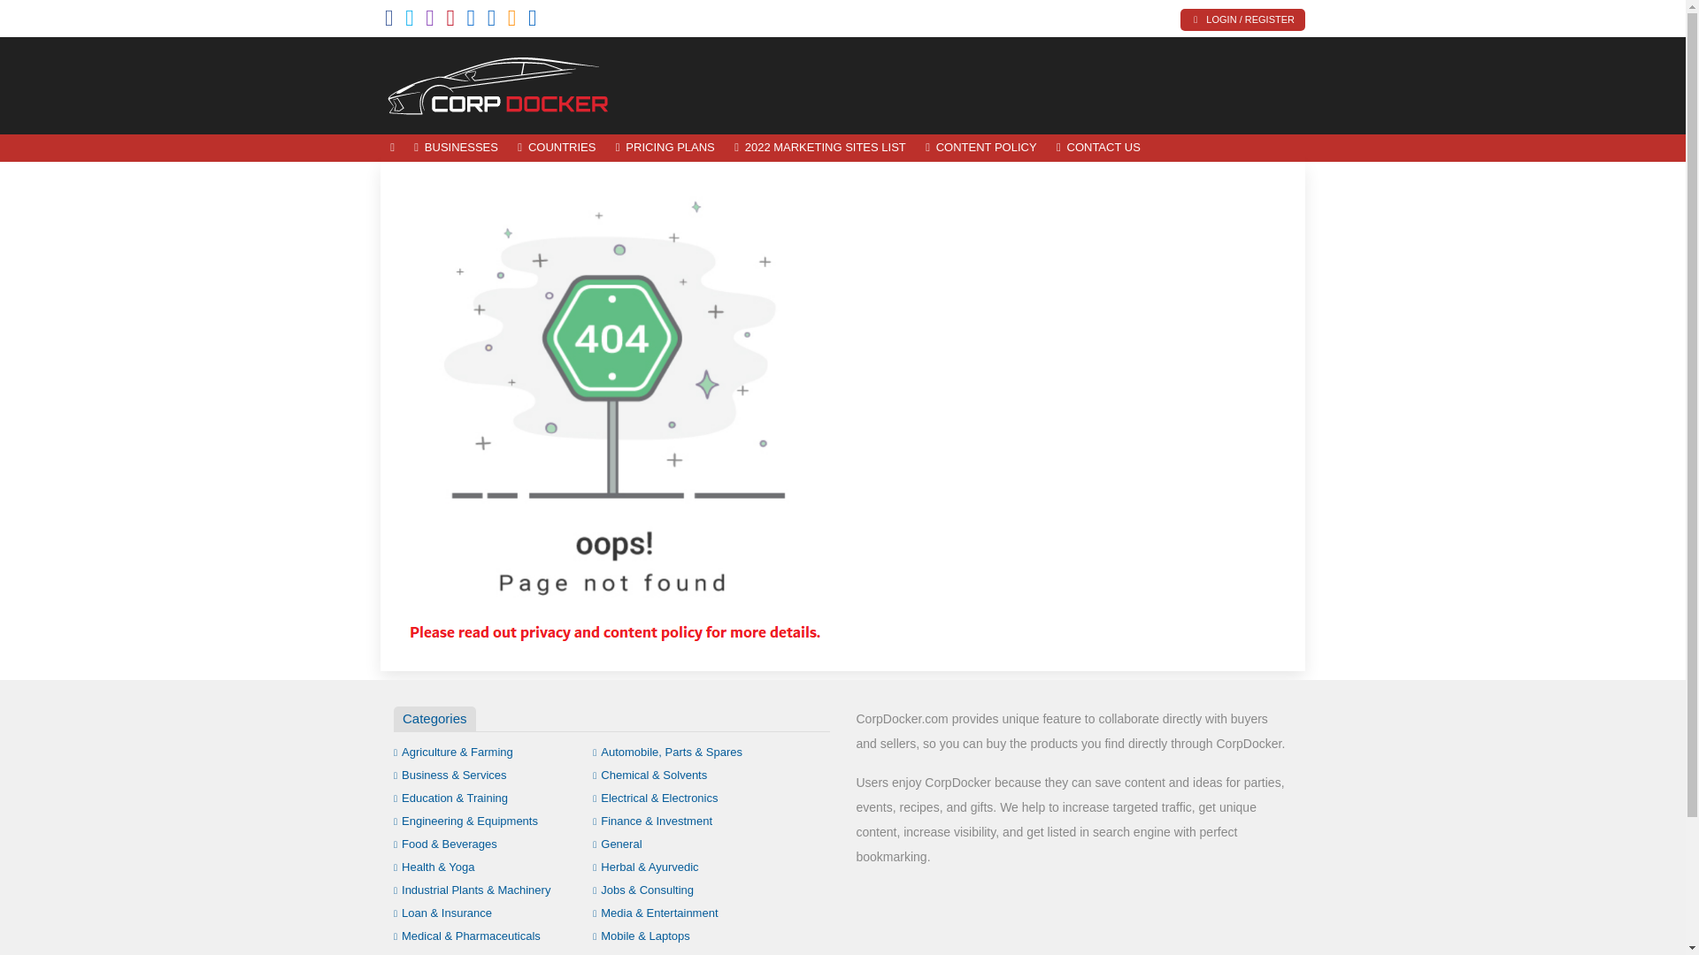 This screenshot has height=955, width=1699. Describe the element at coordinates (1097, 148) in the screenshot. I see `CONTACT US` at that location.